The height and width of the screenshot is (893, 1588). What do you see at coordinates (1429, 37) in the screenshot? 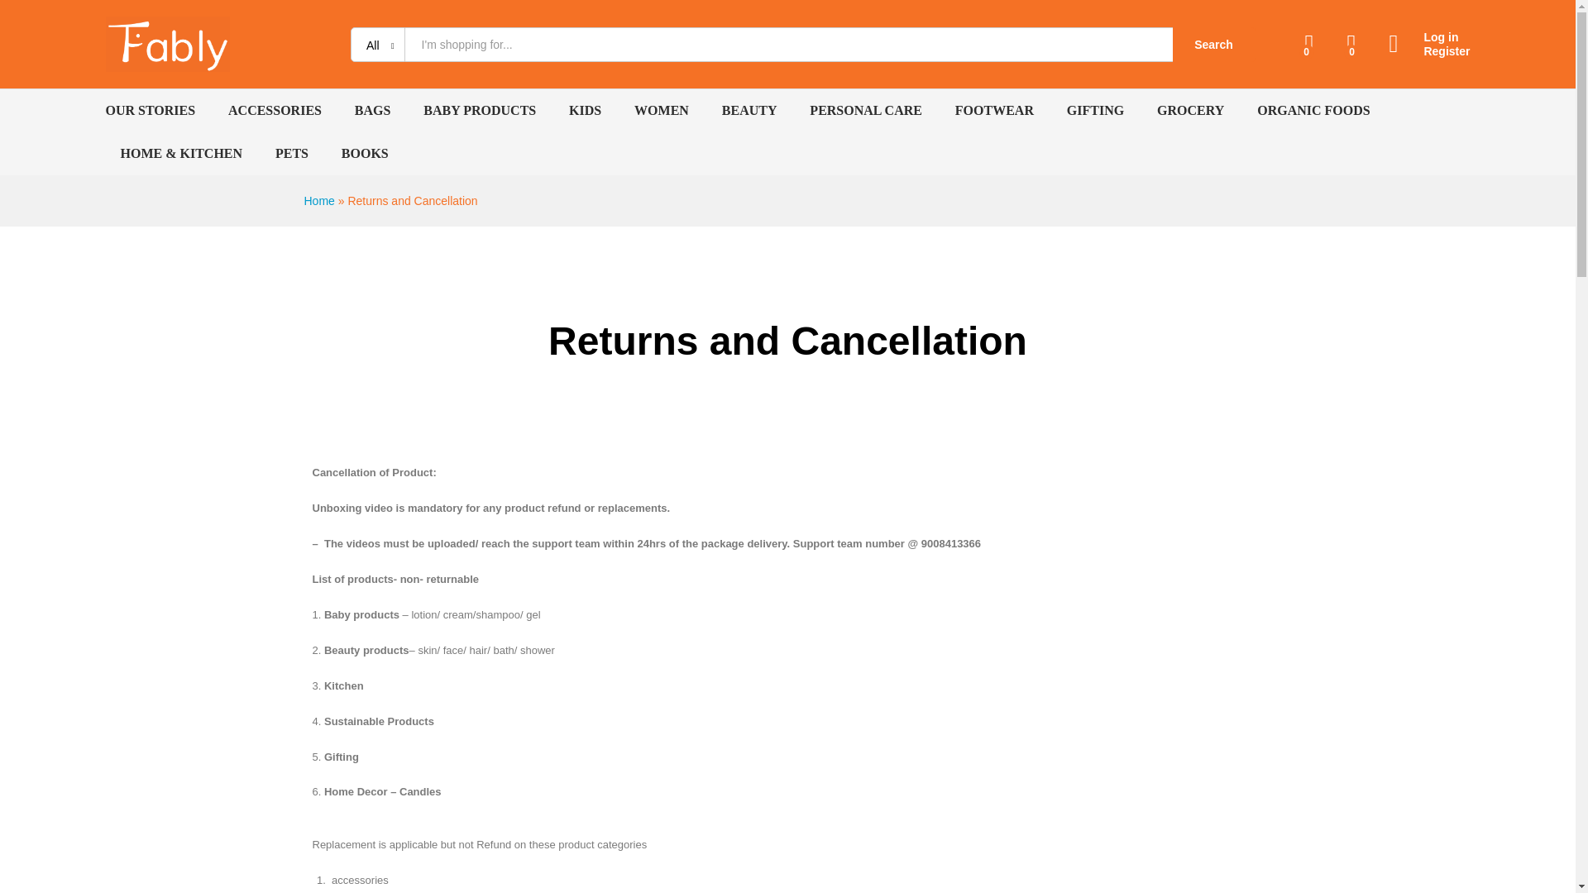
I see `Log in` at bounding box center [1429, 37].